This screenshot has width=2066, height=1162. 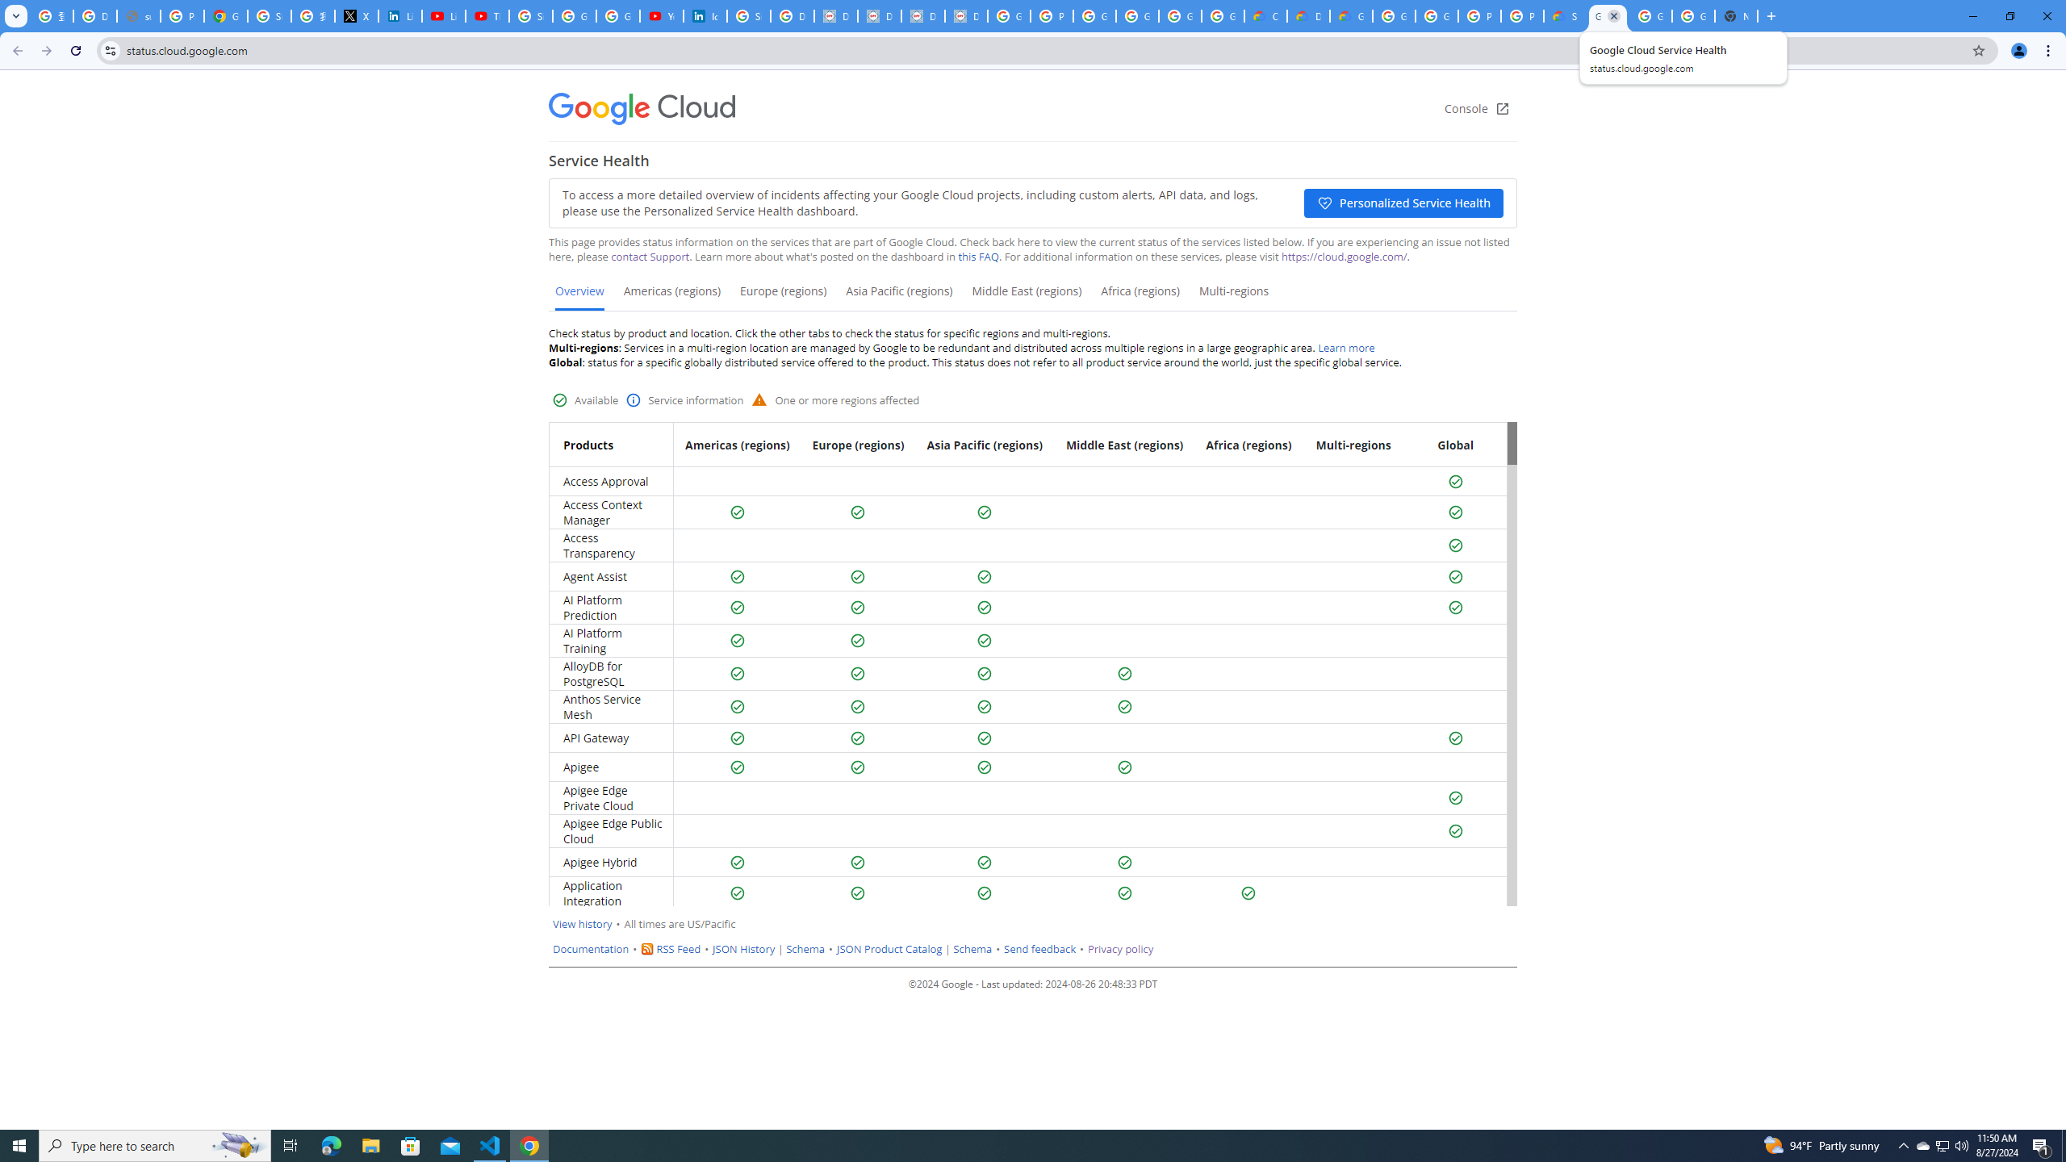 What do you see at coordinates (1737, 16) in the screenshot?
I see `New Tab` at bounding box center [1737, 16].